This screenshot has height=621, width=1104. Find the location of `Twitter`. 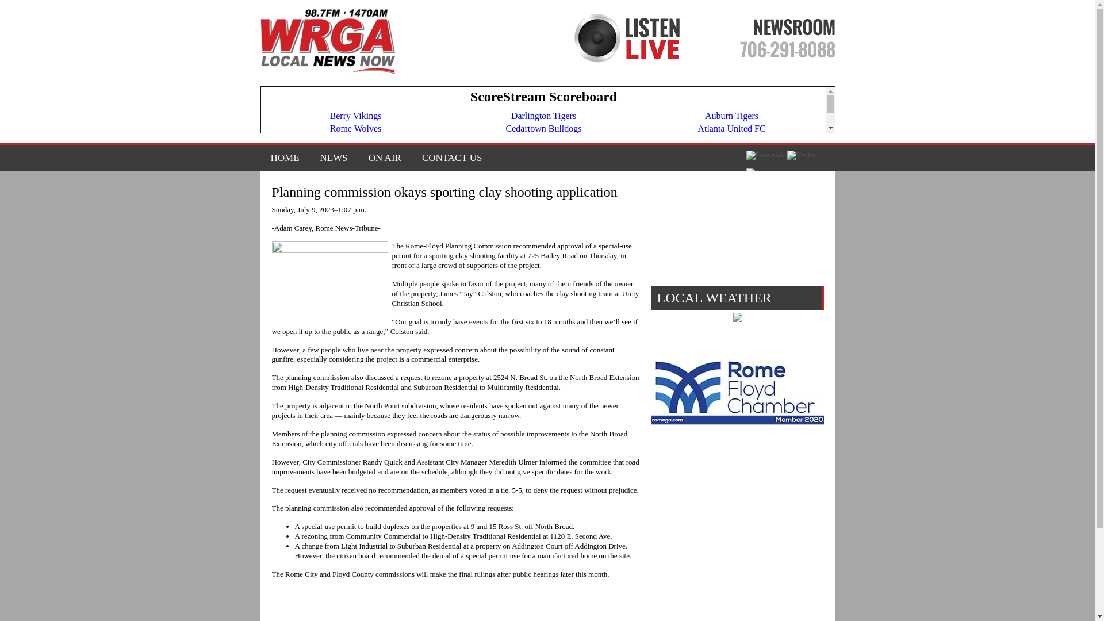

Twitter is located at coordinates (802, 155).